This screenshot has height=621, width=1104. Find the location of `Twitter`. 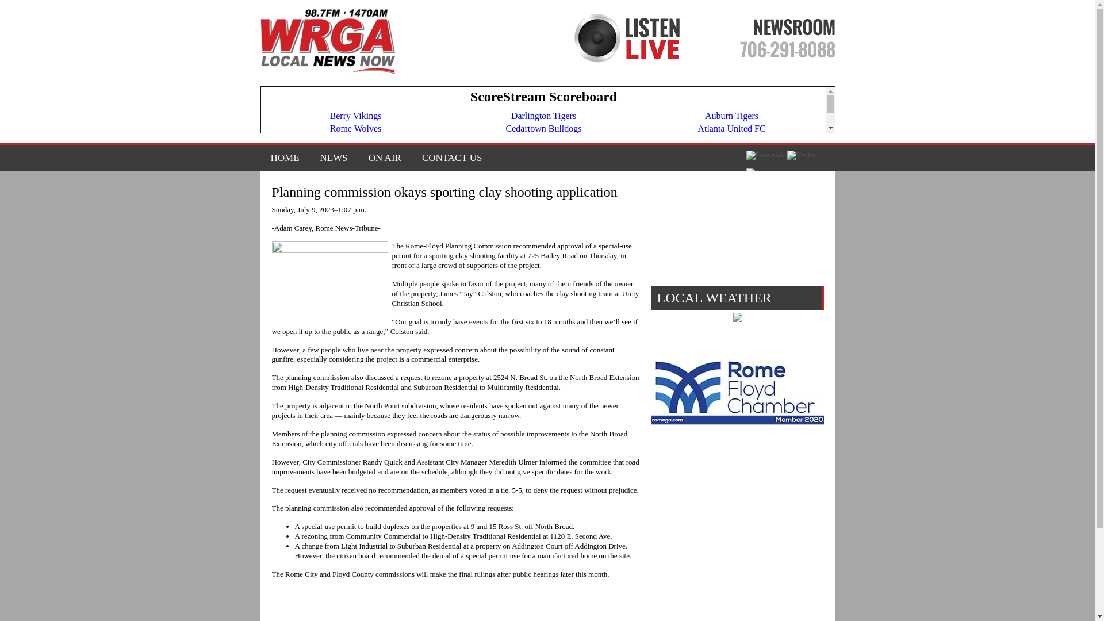

Twitter is located at coordinates (802, 155).